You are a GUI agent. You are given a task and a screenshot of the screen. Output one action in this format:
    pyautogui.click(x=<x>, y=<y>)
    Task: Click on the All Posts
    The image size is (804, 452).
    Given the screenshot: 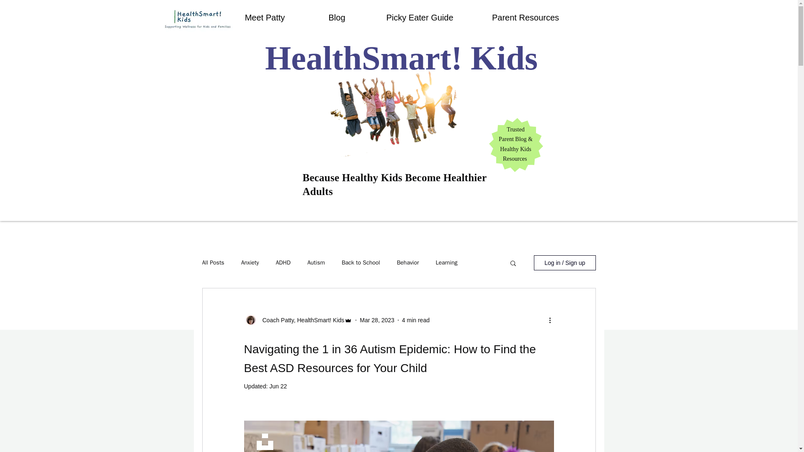 What is the action you would take?
    pyautogui.click(x=213, y=263)
    